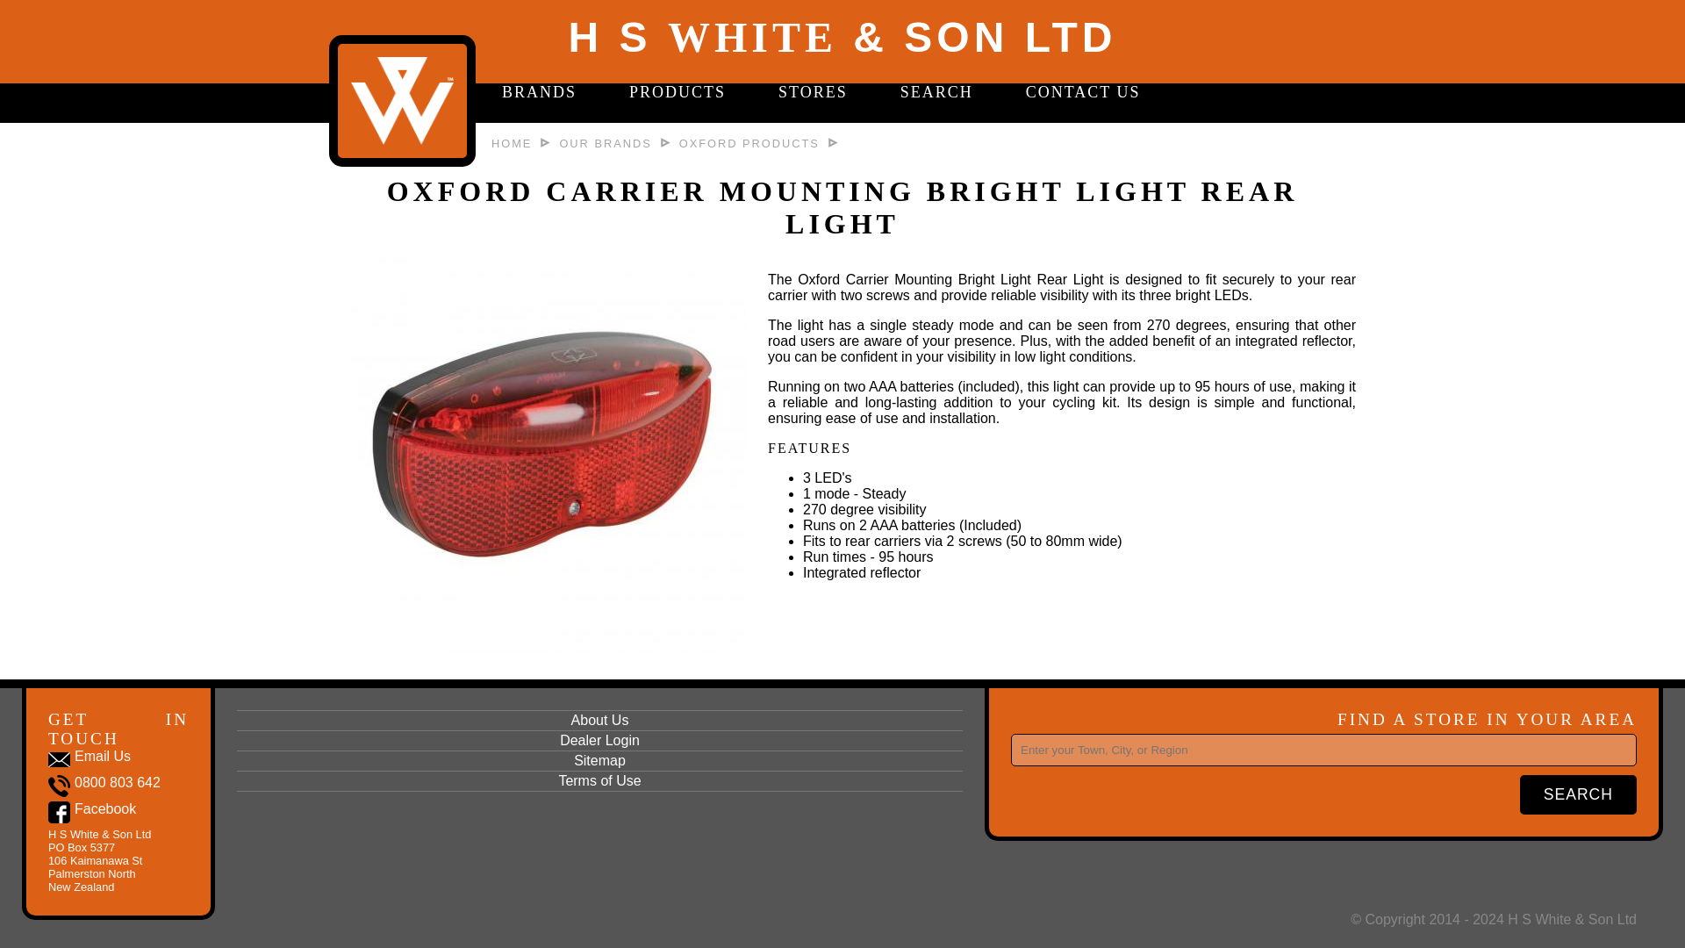 The height and width of the screenshot is (948, 1685). What do you see at coordinates (599, 720) in the screenshot?
I see `About Us` at bounding box center [599, 720].